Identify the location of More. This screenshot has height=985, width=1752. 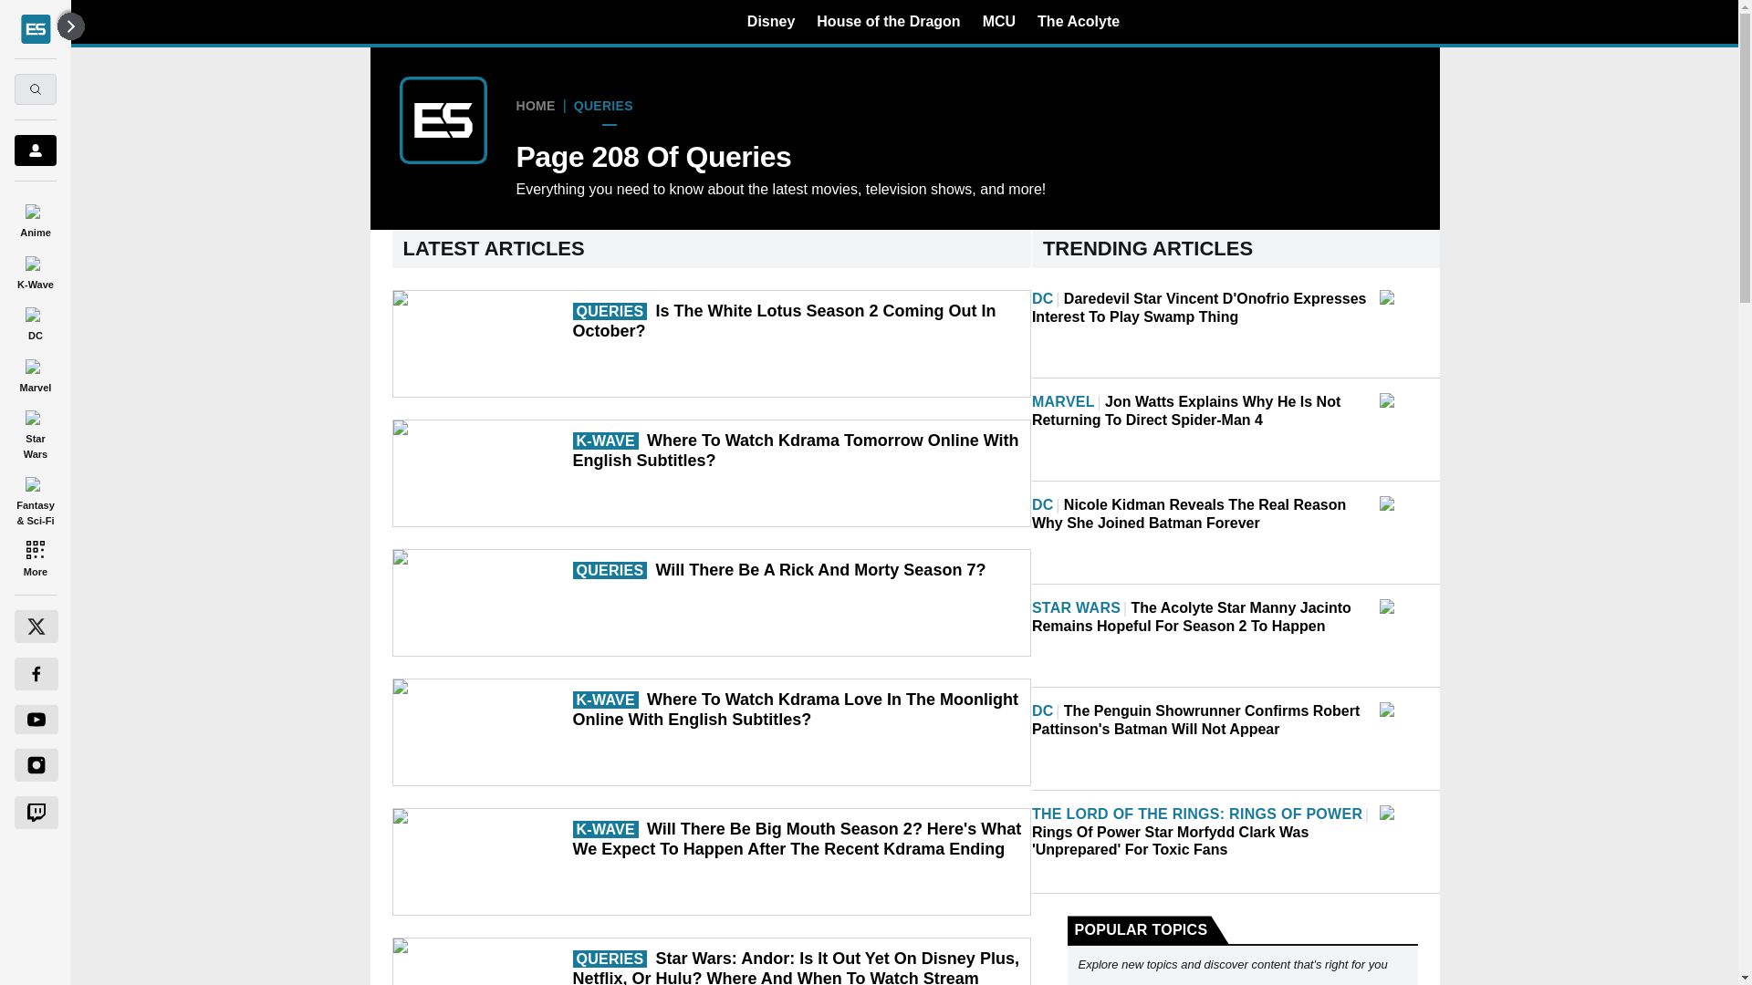
(35, 558).